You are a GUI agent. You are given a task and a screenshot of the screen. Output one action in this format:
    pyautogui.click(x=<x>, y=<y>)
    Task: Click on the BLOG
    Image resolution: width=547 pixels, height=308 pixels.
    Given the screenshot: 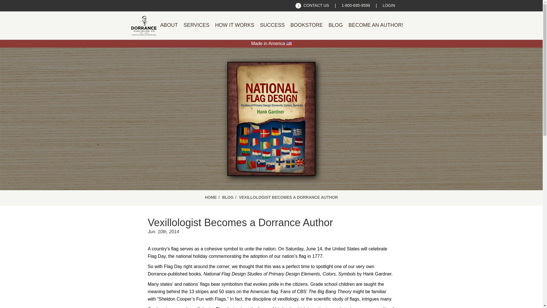 What is the action you would take?
    pyautogui.click(x=228, y=197)
    